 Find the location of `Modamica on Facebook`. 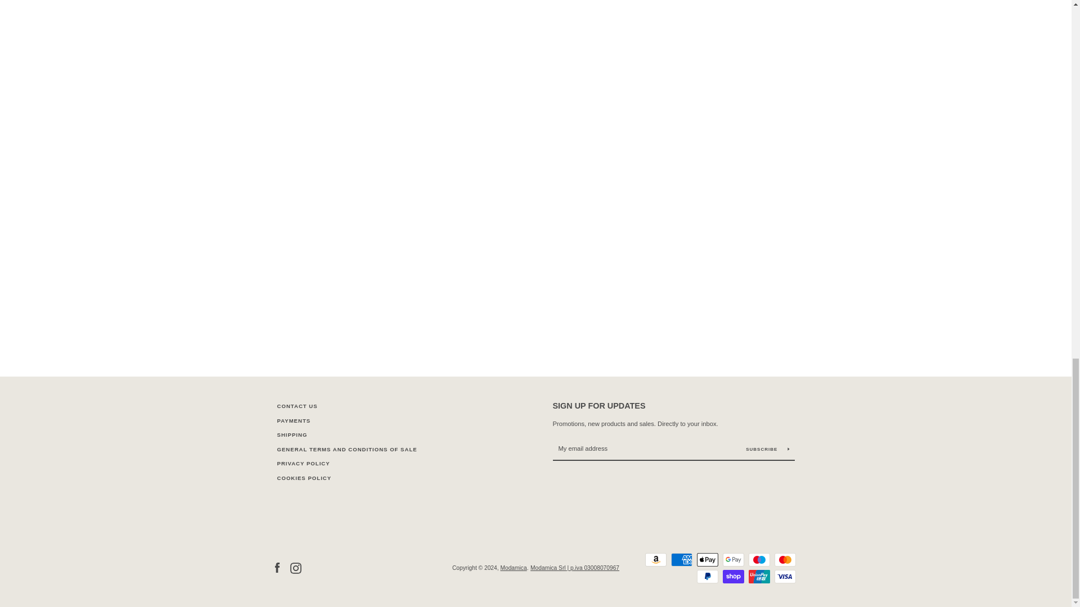

Modamica on Facebook is located at coordinates (276, 568).